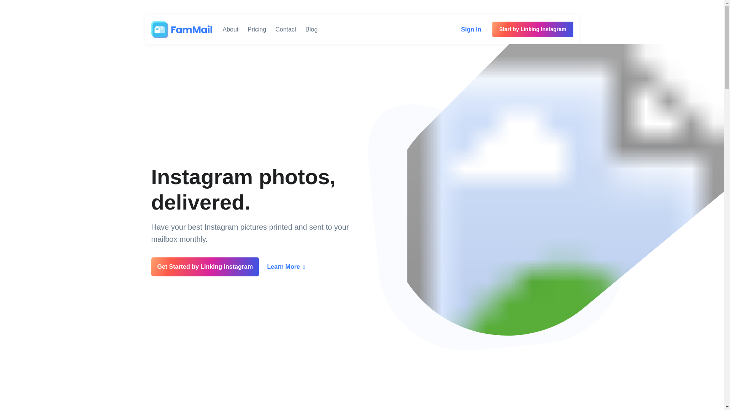 The width and height of the screenshot is (730, 410). I want to click on Contact, so click(286, 30).